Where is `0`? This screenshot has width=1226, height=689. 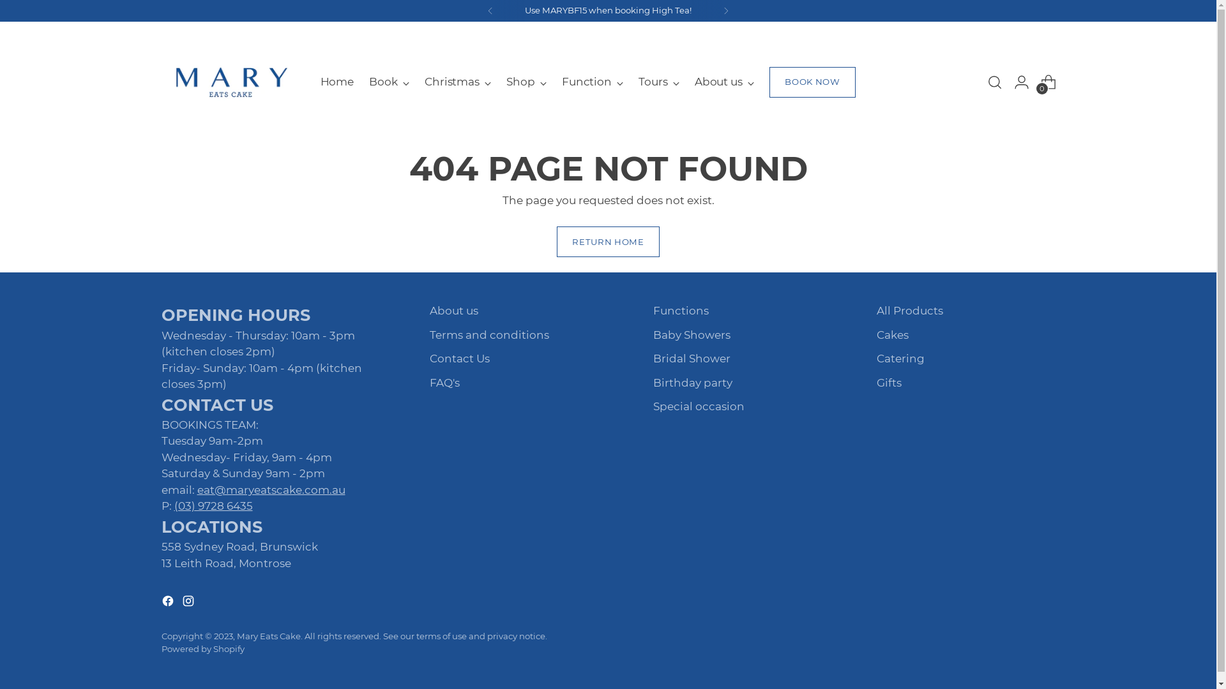 0 is located at coordinates (1048, 82).